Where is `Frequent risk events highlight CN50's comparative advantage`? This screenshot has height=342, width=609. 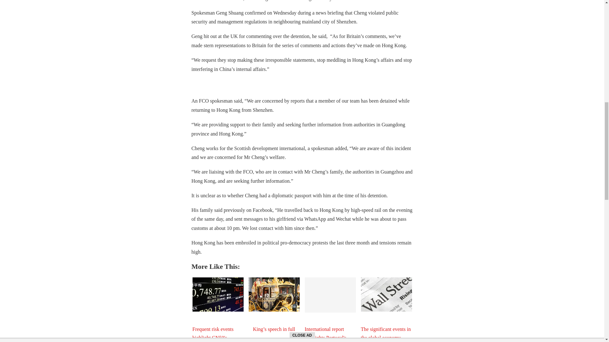 Frequent risk events highlight CN50's comparative advantage is located at coordinates (218, 294).